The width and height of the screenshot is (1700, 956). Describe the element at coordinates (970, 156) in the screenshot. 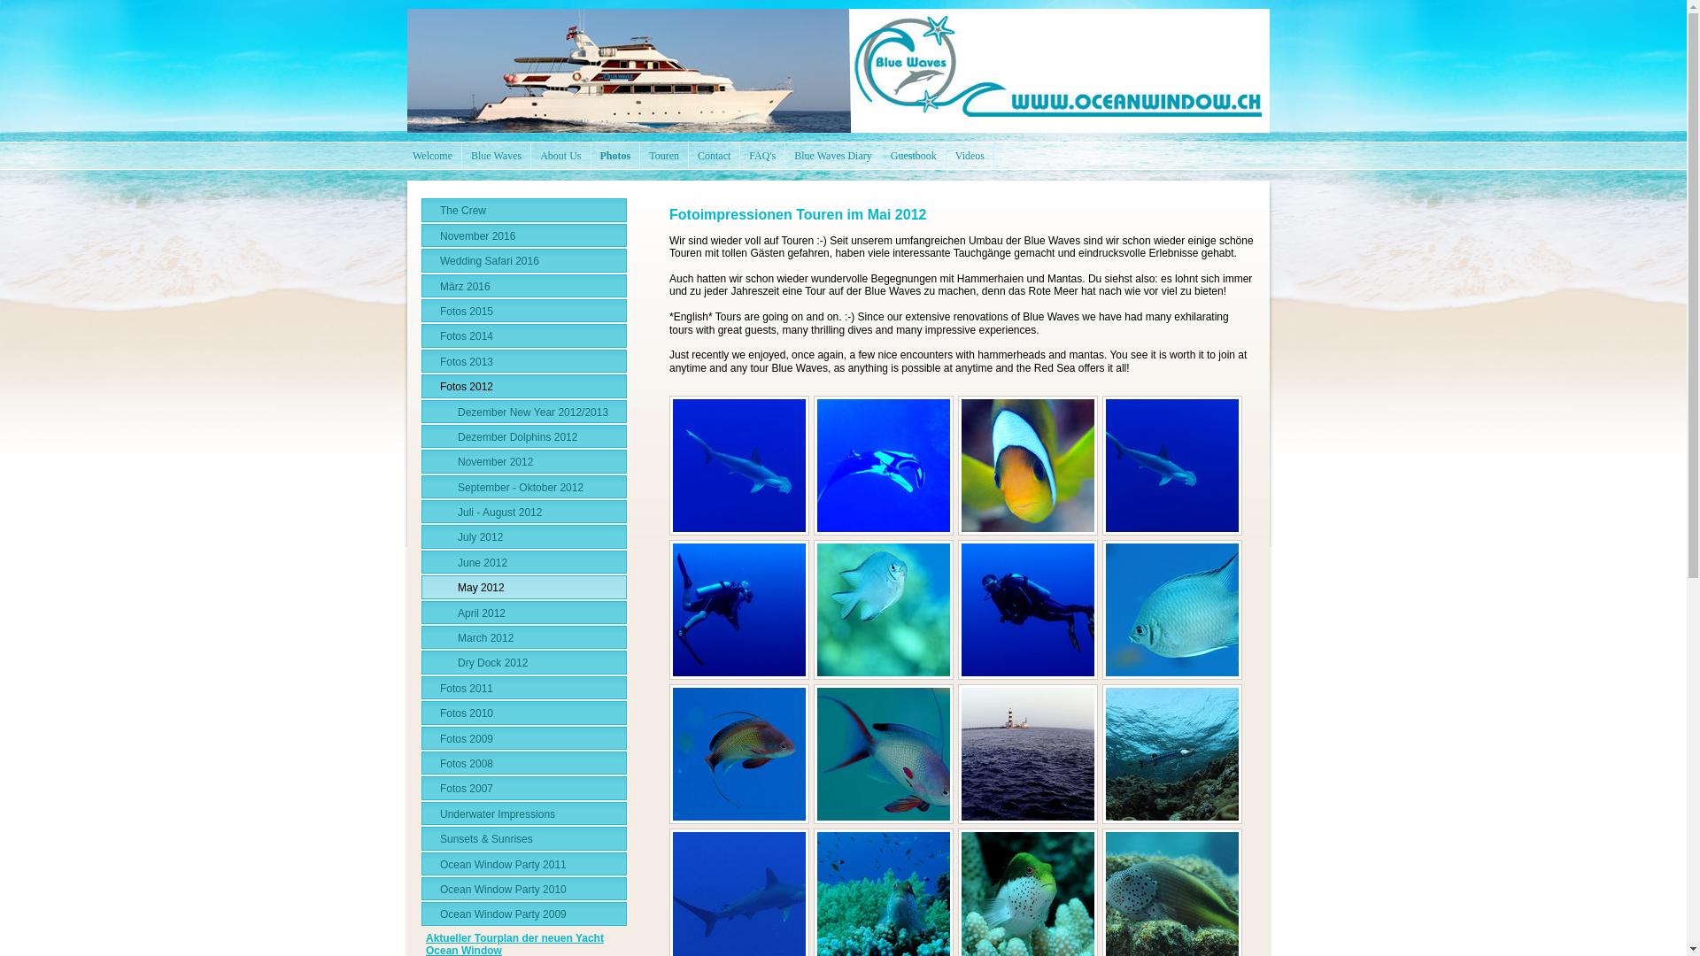

I see `Videos` at that location.